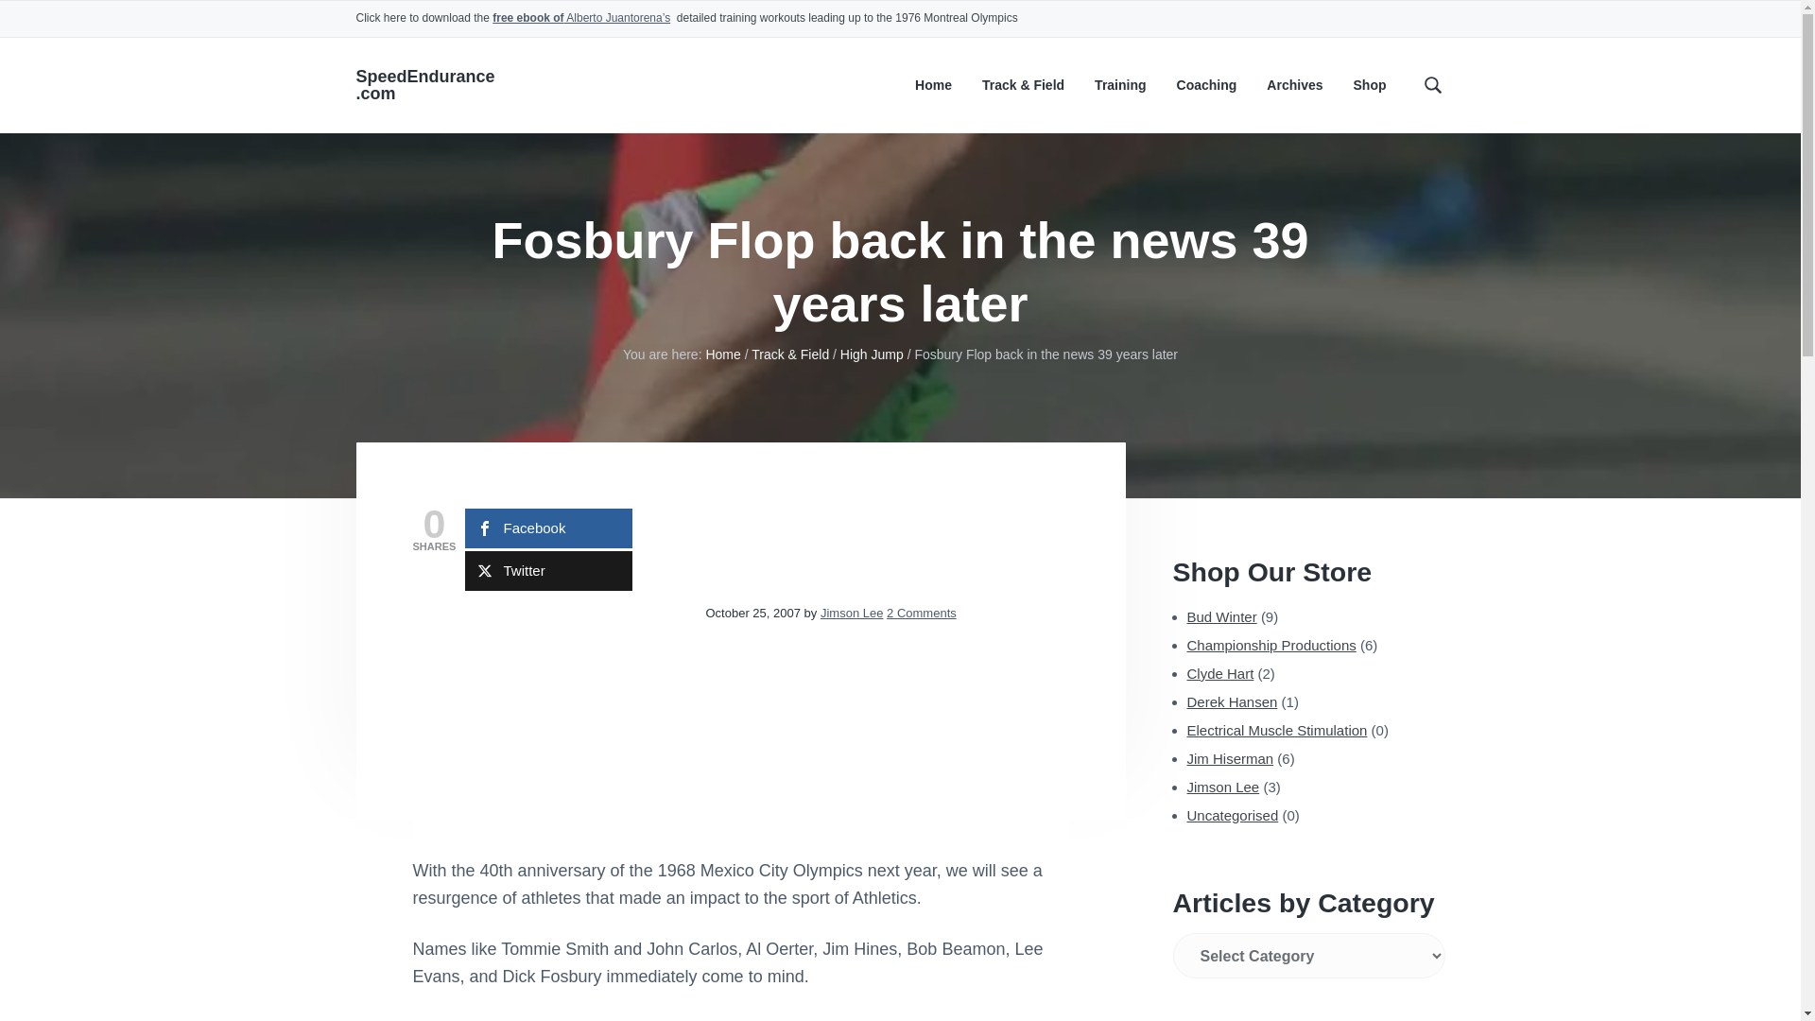  What do you see at coordinates (76, 23) in the screenshot?
I see `Search` at bounding box center [76, 23].